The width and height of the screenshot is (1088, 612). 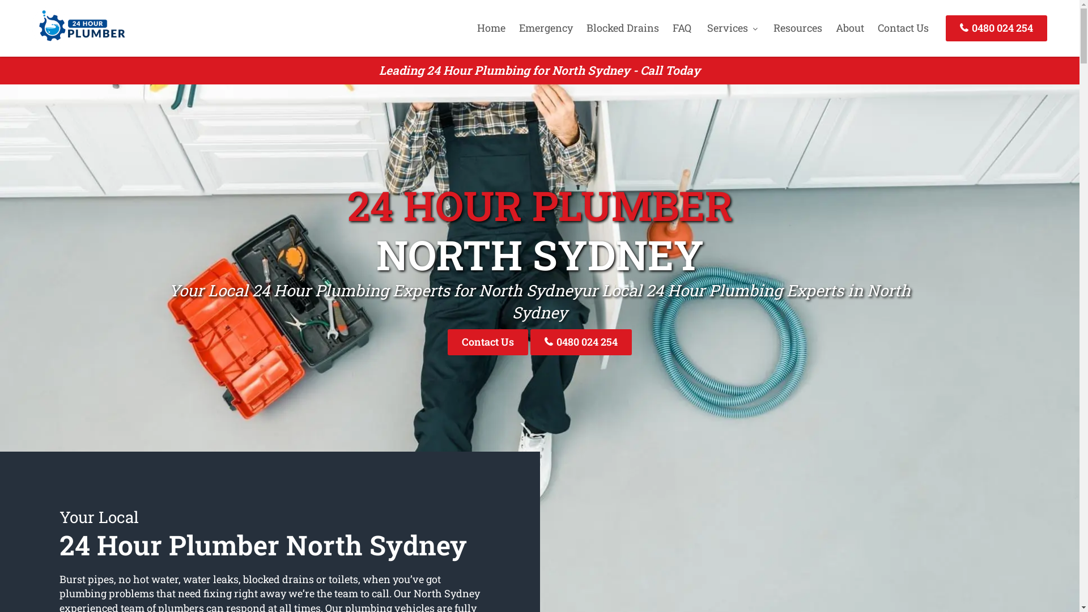 I want to click on 0480 024 254, so click(x=996, y=28).